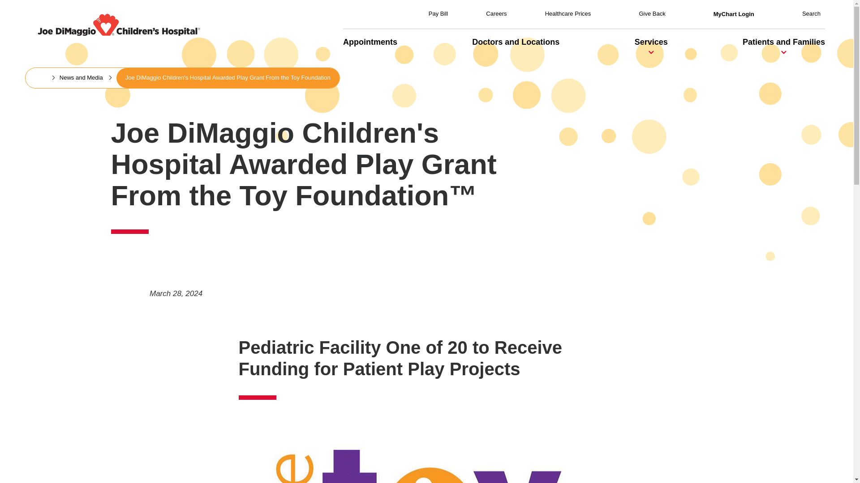 The width and height of the screenshot is (860, 483). Describe the element at coordinates (438, 13) in the screenshot. I see `Pay Bill` at that location.